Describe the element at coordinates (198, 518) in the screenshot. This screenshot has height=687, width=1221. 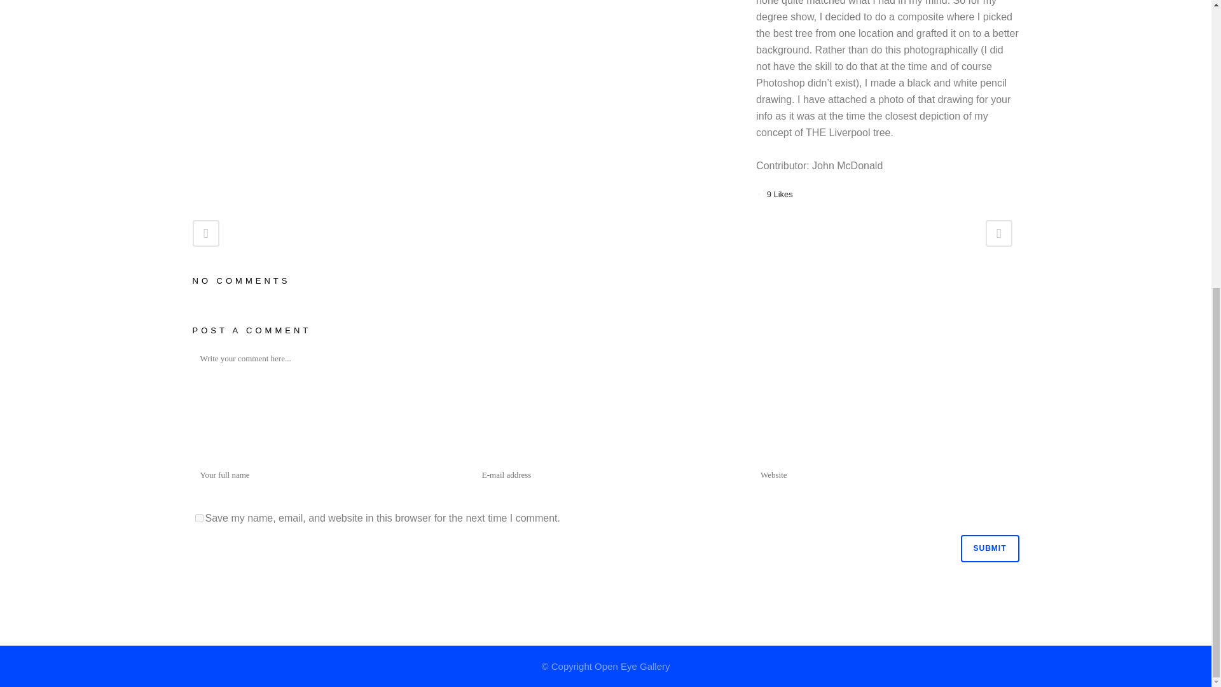
I see `yes` at that location.